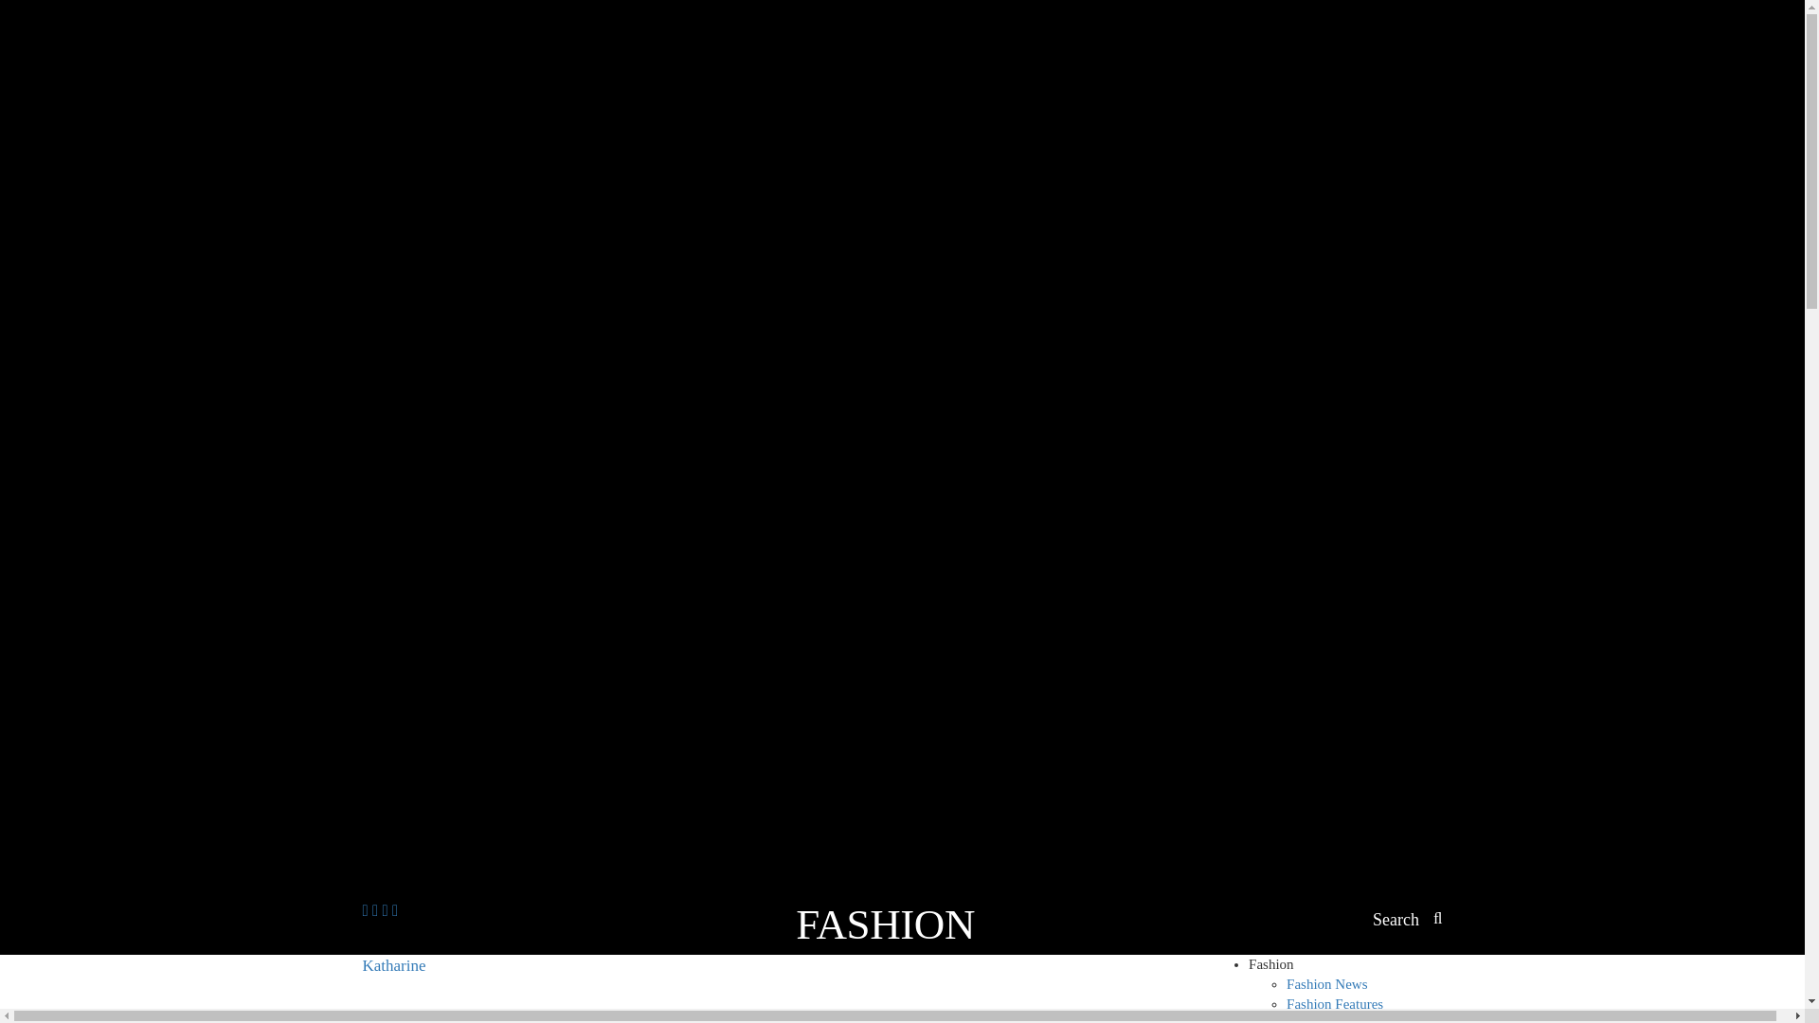  Describe the element at coordinates (1270, 964) in the screenshot. I see `Fashion` at that location.